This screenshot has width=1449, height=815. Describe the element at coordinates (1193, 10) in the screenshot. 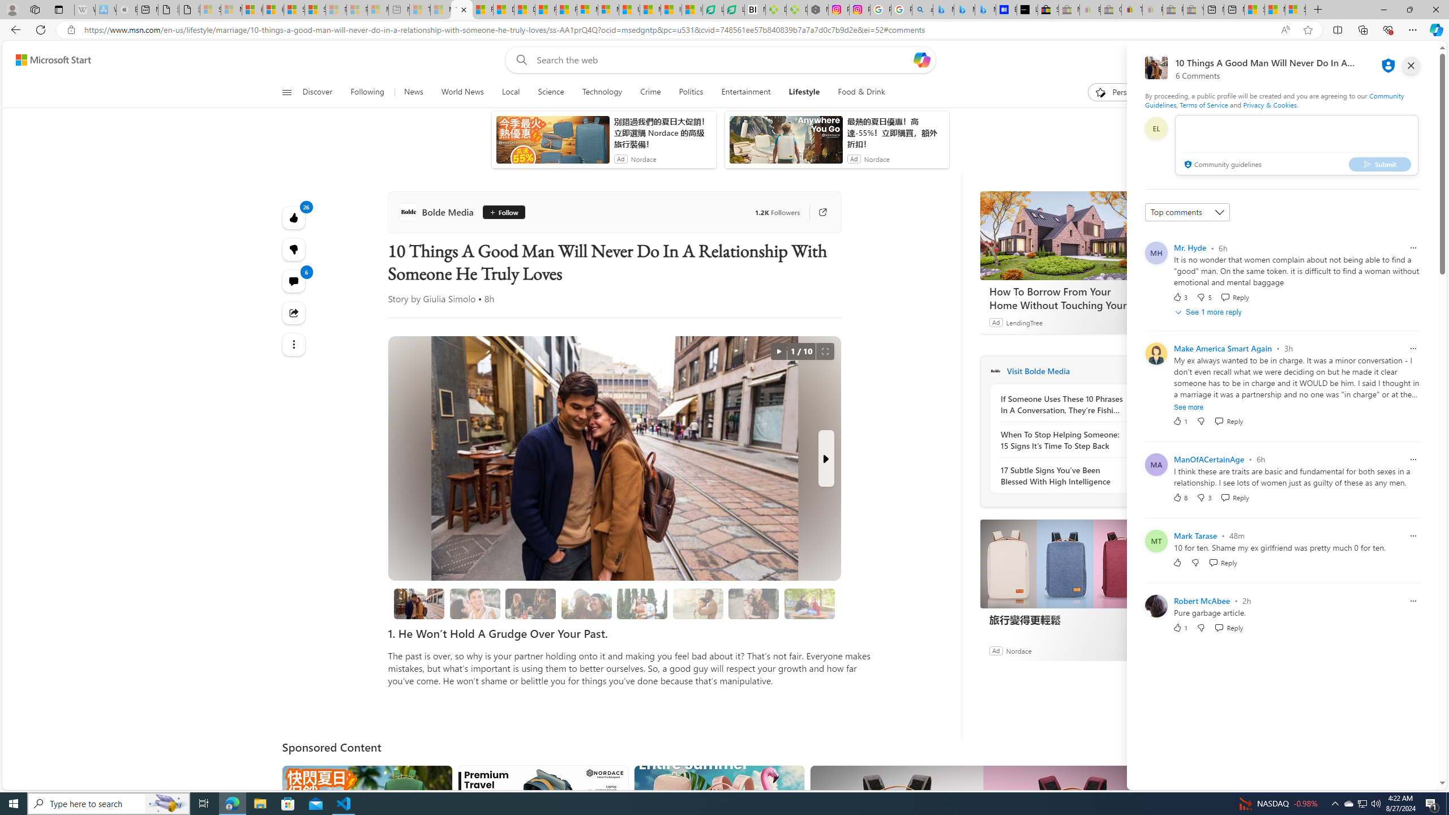

I see `Yard, Garden & Outdoor Living - Sleeping` at that location.